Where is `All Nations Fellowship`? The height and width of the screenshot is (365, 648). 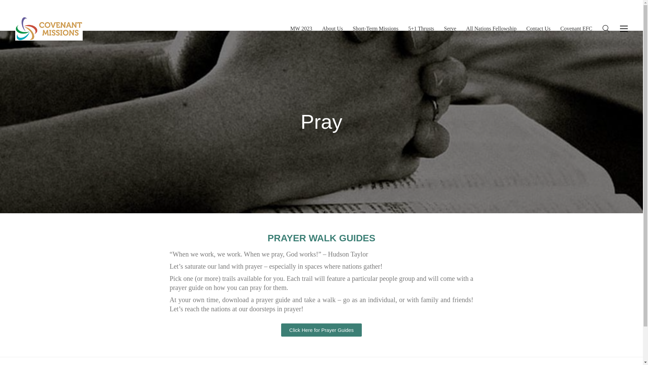 All Nations Fellowship is located at coordinates (491, 28).